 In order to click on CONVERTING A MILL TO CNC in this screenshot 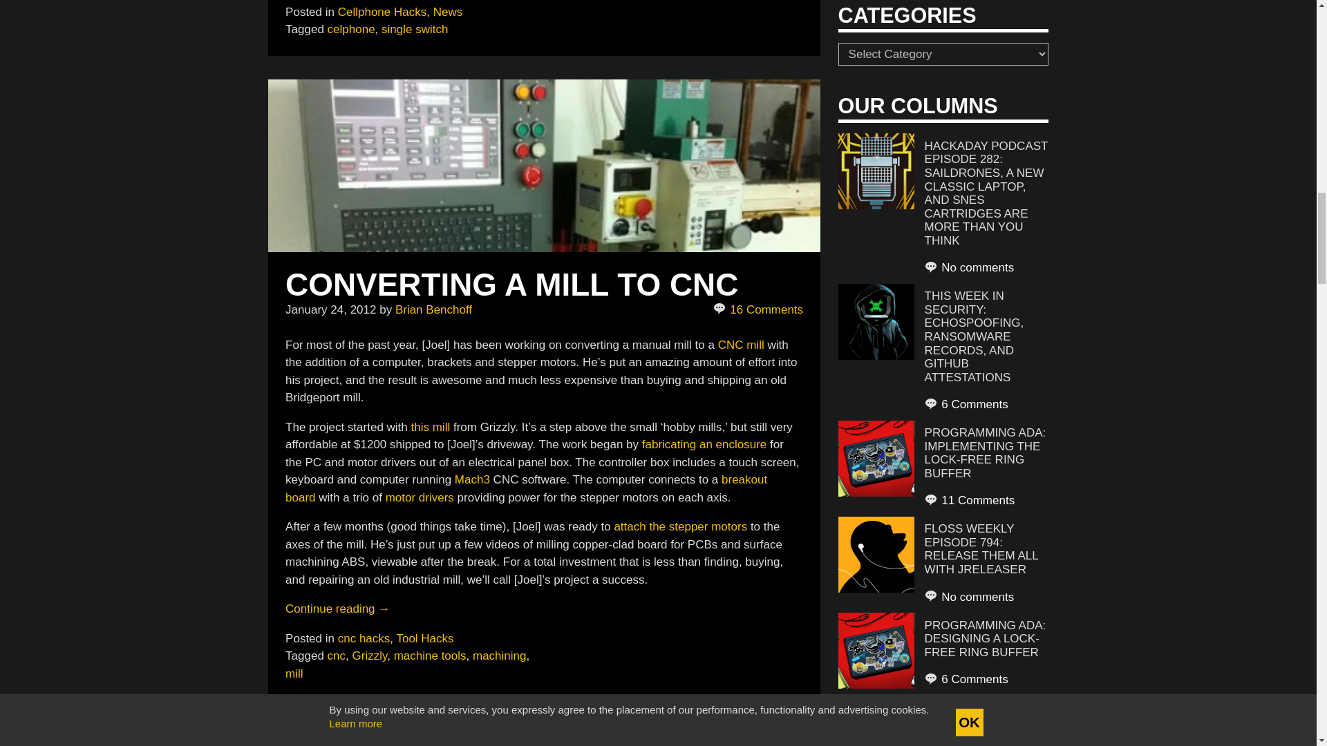, I will do `click(511, 285)`.